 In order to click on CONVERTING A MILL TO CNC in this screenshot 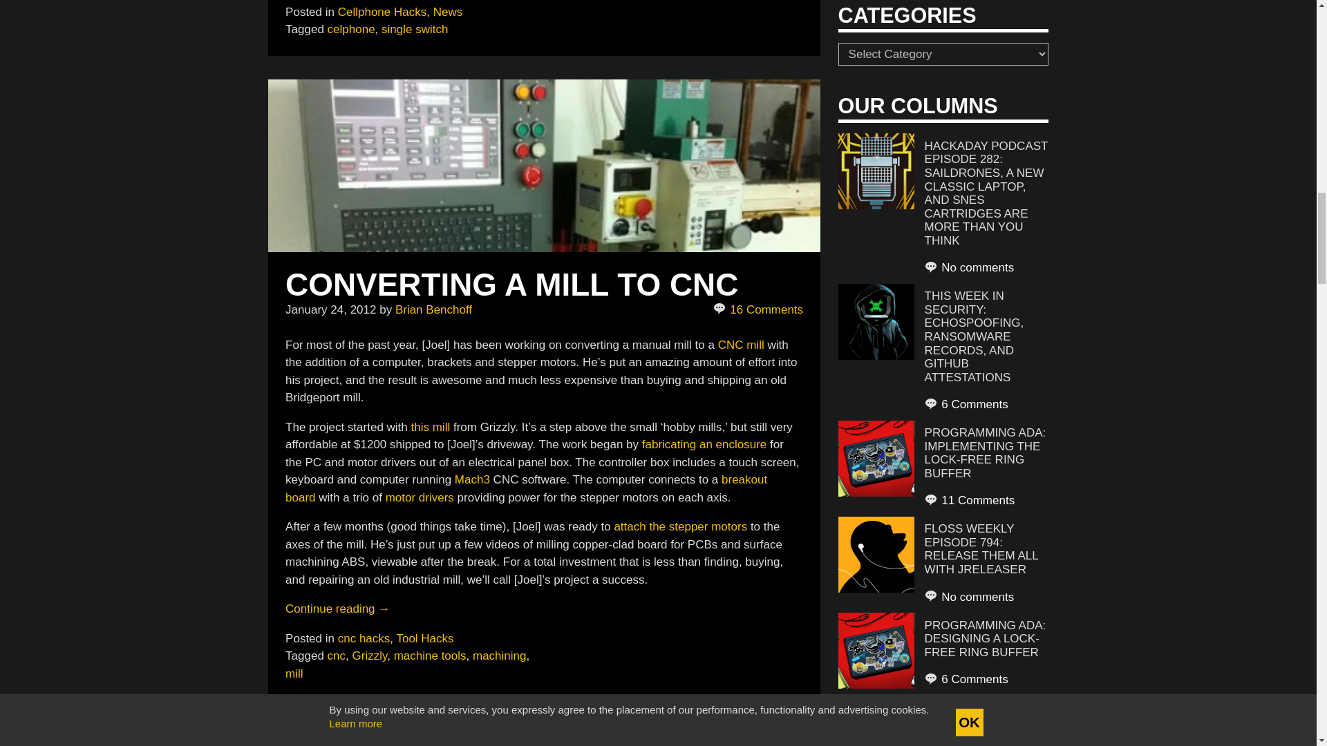, I will do `click(511, 285)`.